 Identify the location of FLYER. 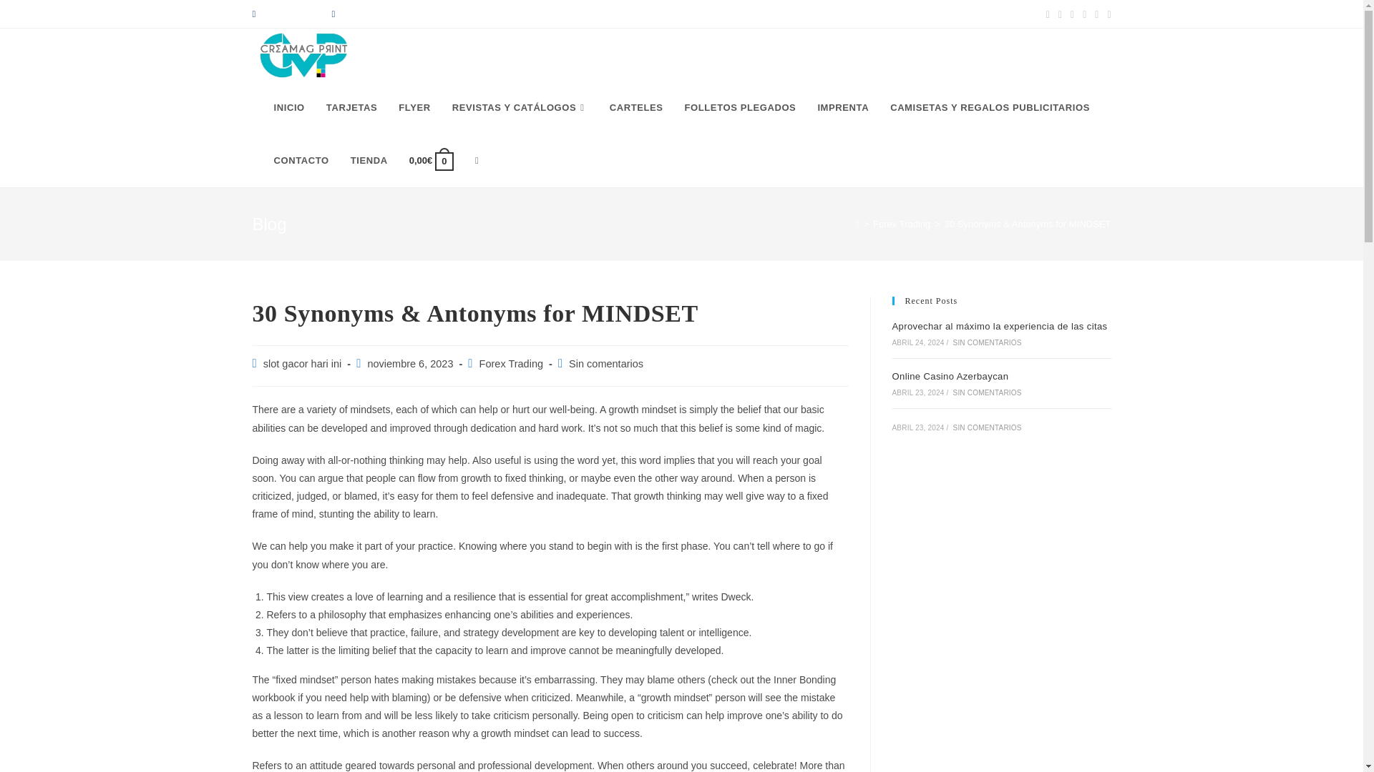
(414, 107).